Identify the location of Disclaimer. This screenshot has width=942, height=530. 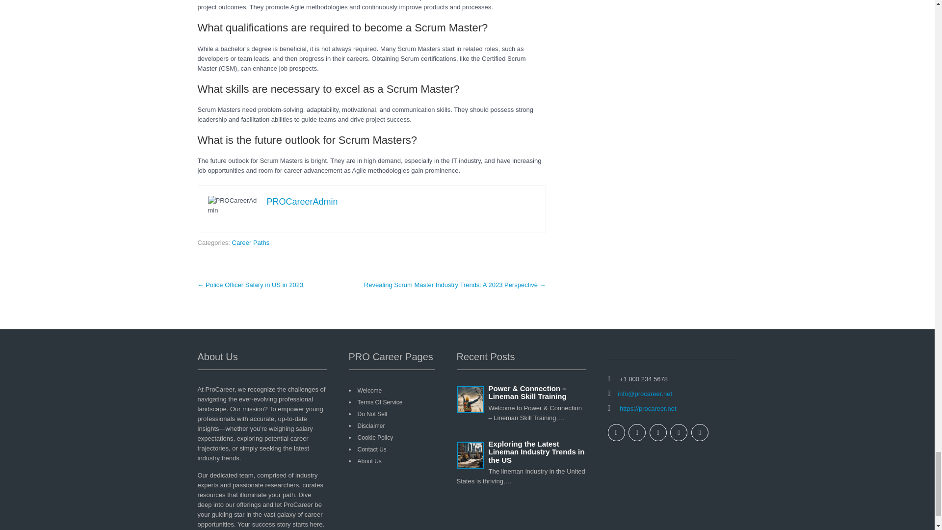
(370, 425).